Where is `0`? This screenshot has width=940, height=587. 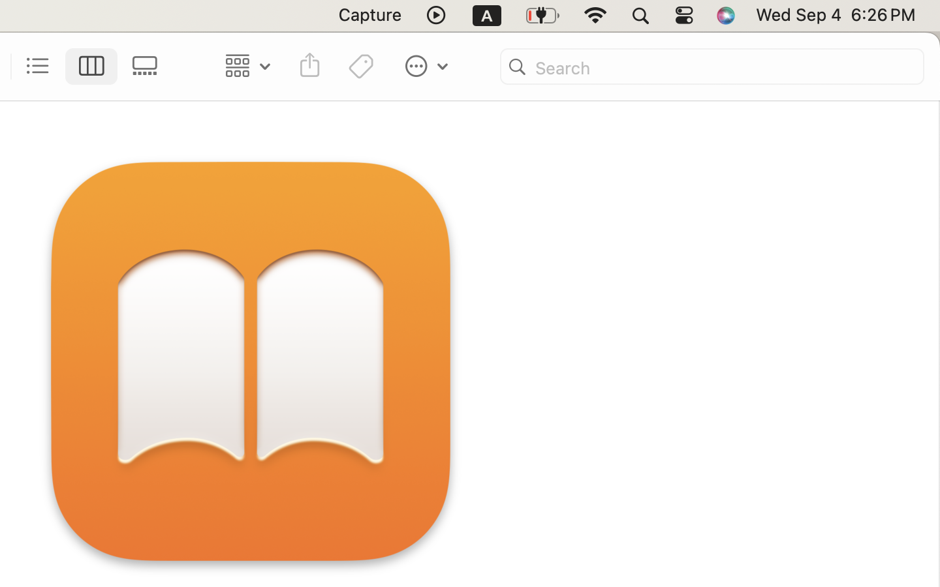 0 is located at coordinates (149, 67).